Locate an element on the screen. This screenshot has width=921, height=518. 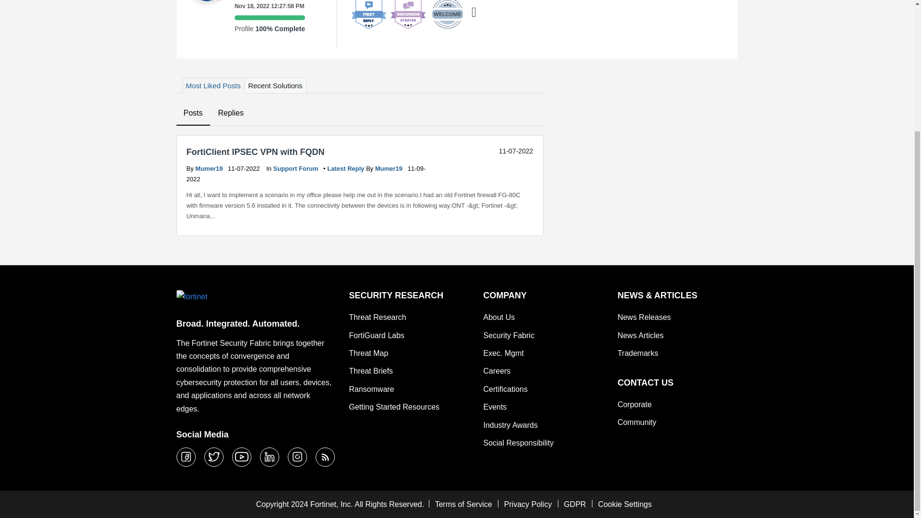
11-07-2022 10:43 AM 11-07-2022 10:43 AM is located at coordinates (516, 151).